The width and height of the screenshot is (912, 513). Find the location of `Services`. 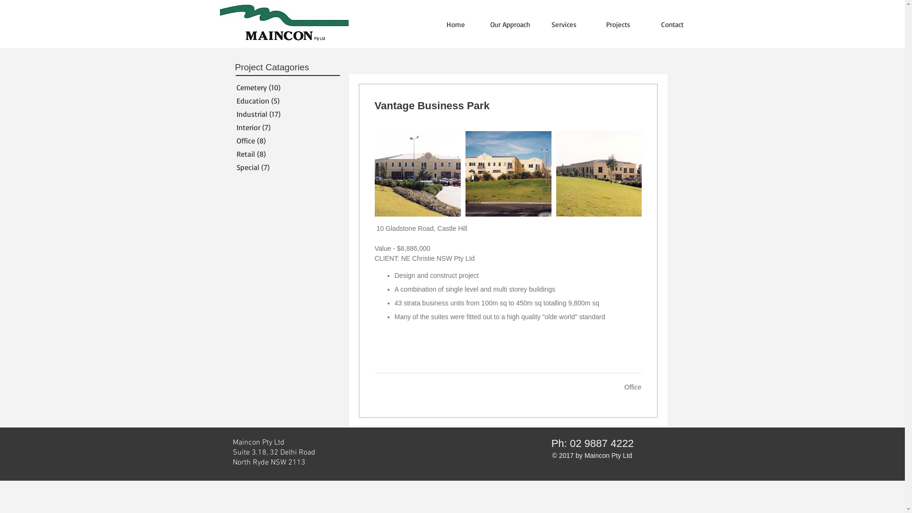

Services is located at coordinates (564, 25).